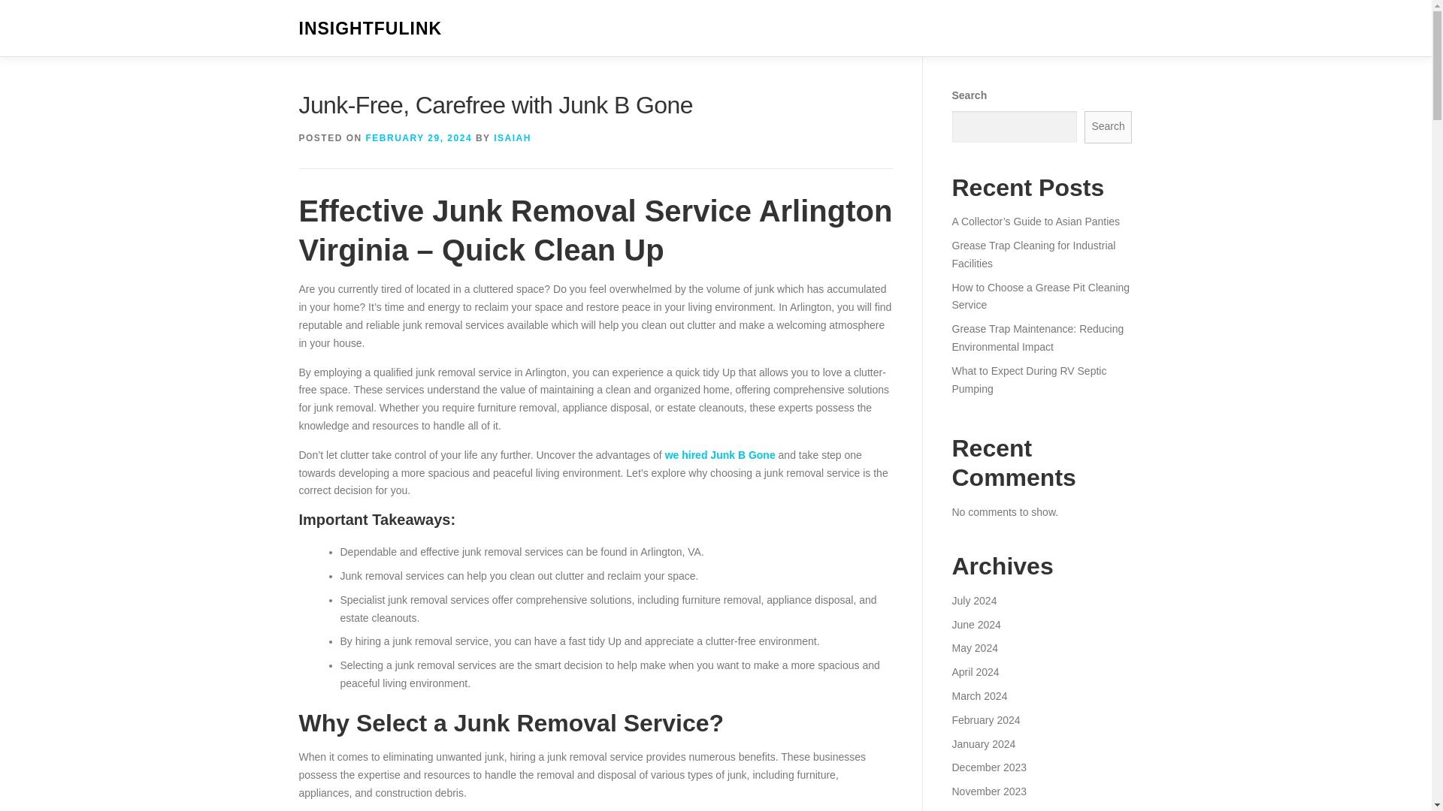 The width and height of the screenshot is (1443, 811). What do you see at coordinates (976, 625) in the screenshot?
I see `June 2024` at bounding box center [976, 625].